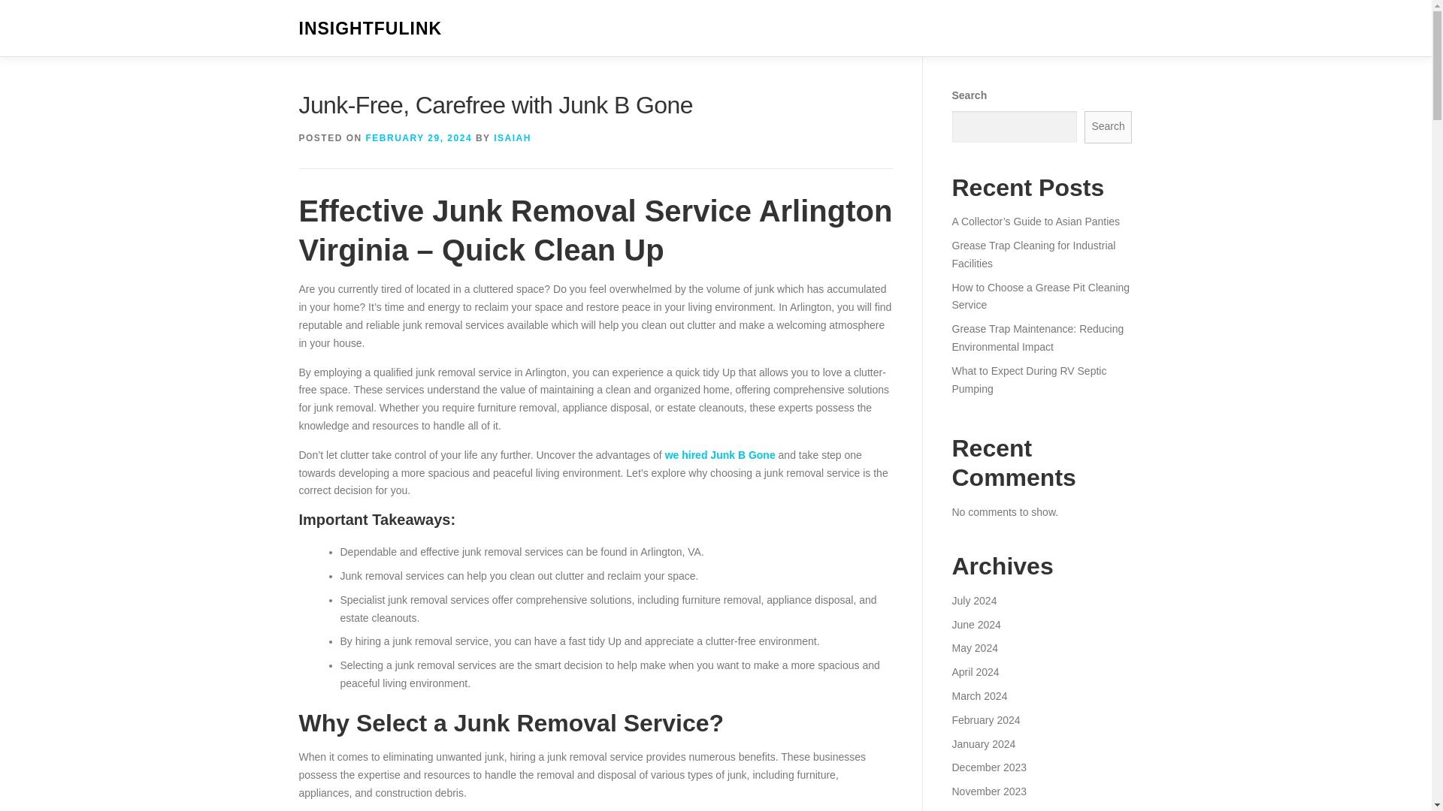 The width and height of the screenshot is (1443, 811). What do you see at coordinates (976, 625) in the screenshot?
I see `June 2024` at bounding box center [976, 625].